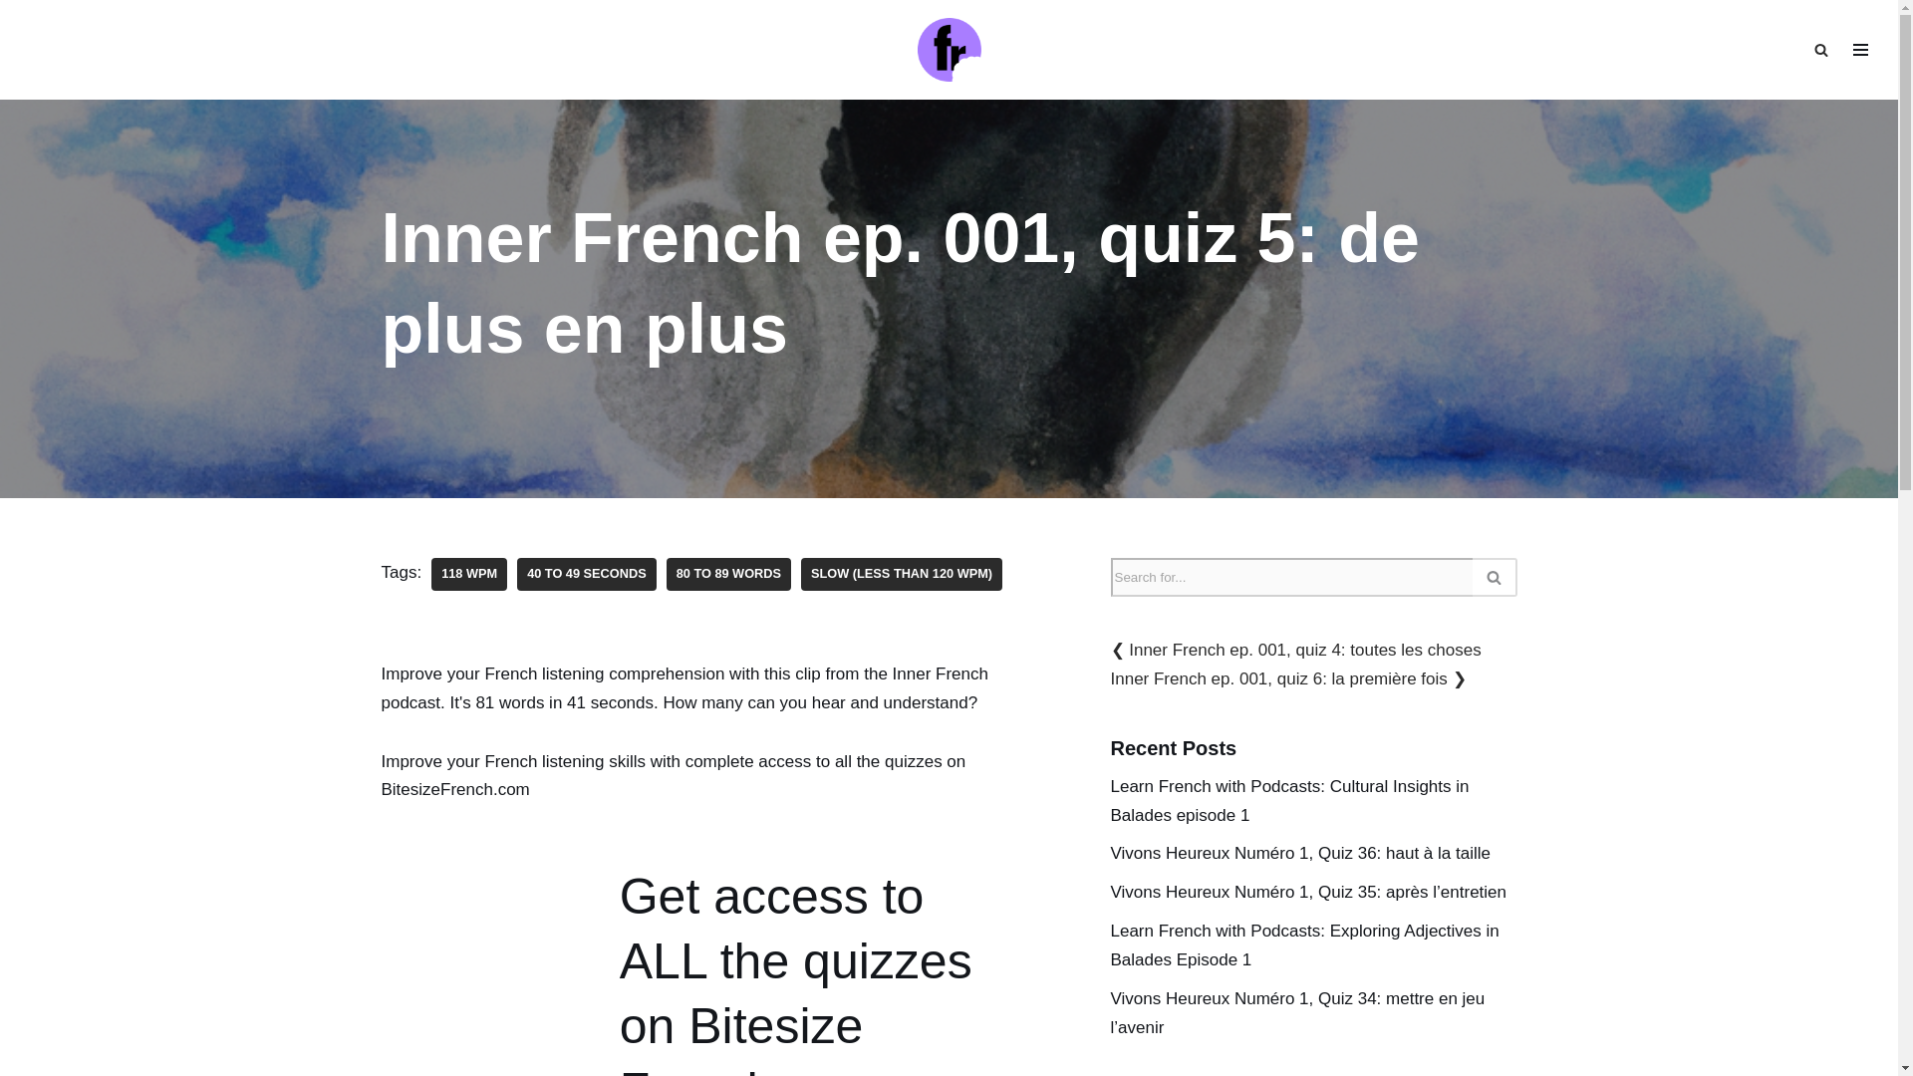 The height and width of the screenshot is (1076, 1913). I want to click on Navigation Menu, so click(1860, 49).